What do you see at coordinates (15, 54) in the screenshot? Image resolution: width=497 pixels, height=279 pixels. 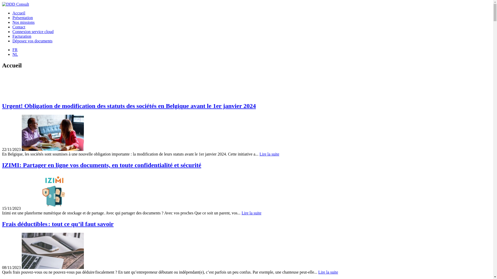 I see `NL` at bounding box center [15, 54].